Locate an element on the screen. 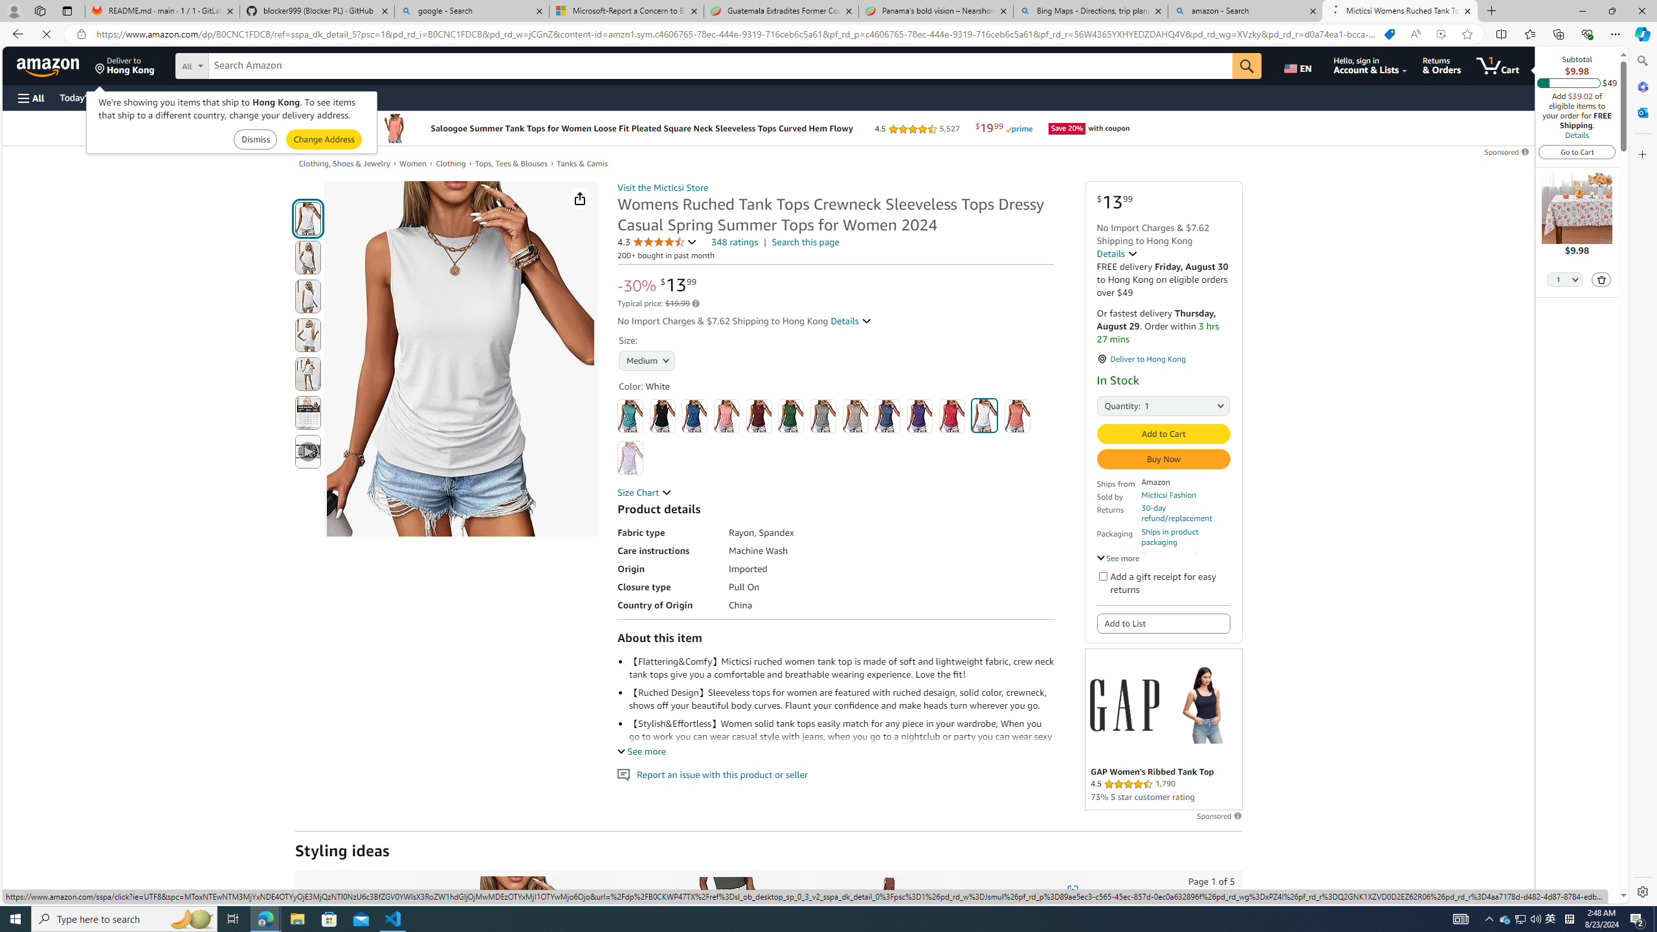 The image size is (1657, 932). Details is located at coordinates (1576, 135).